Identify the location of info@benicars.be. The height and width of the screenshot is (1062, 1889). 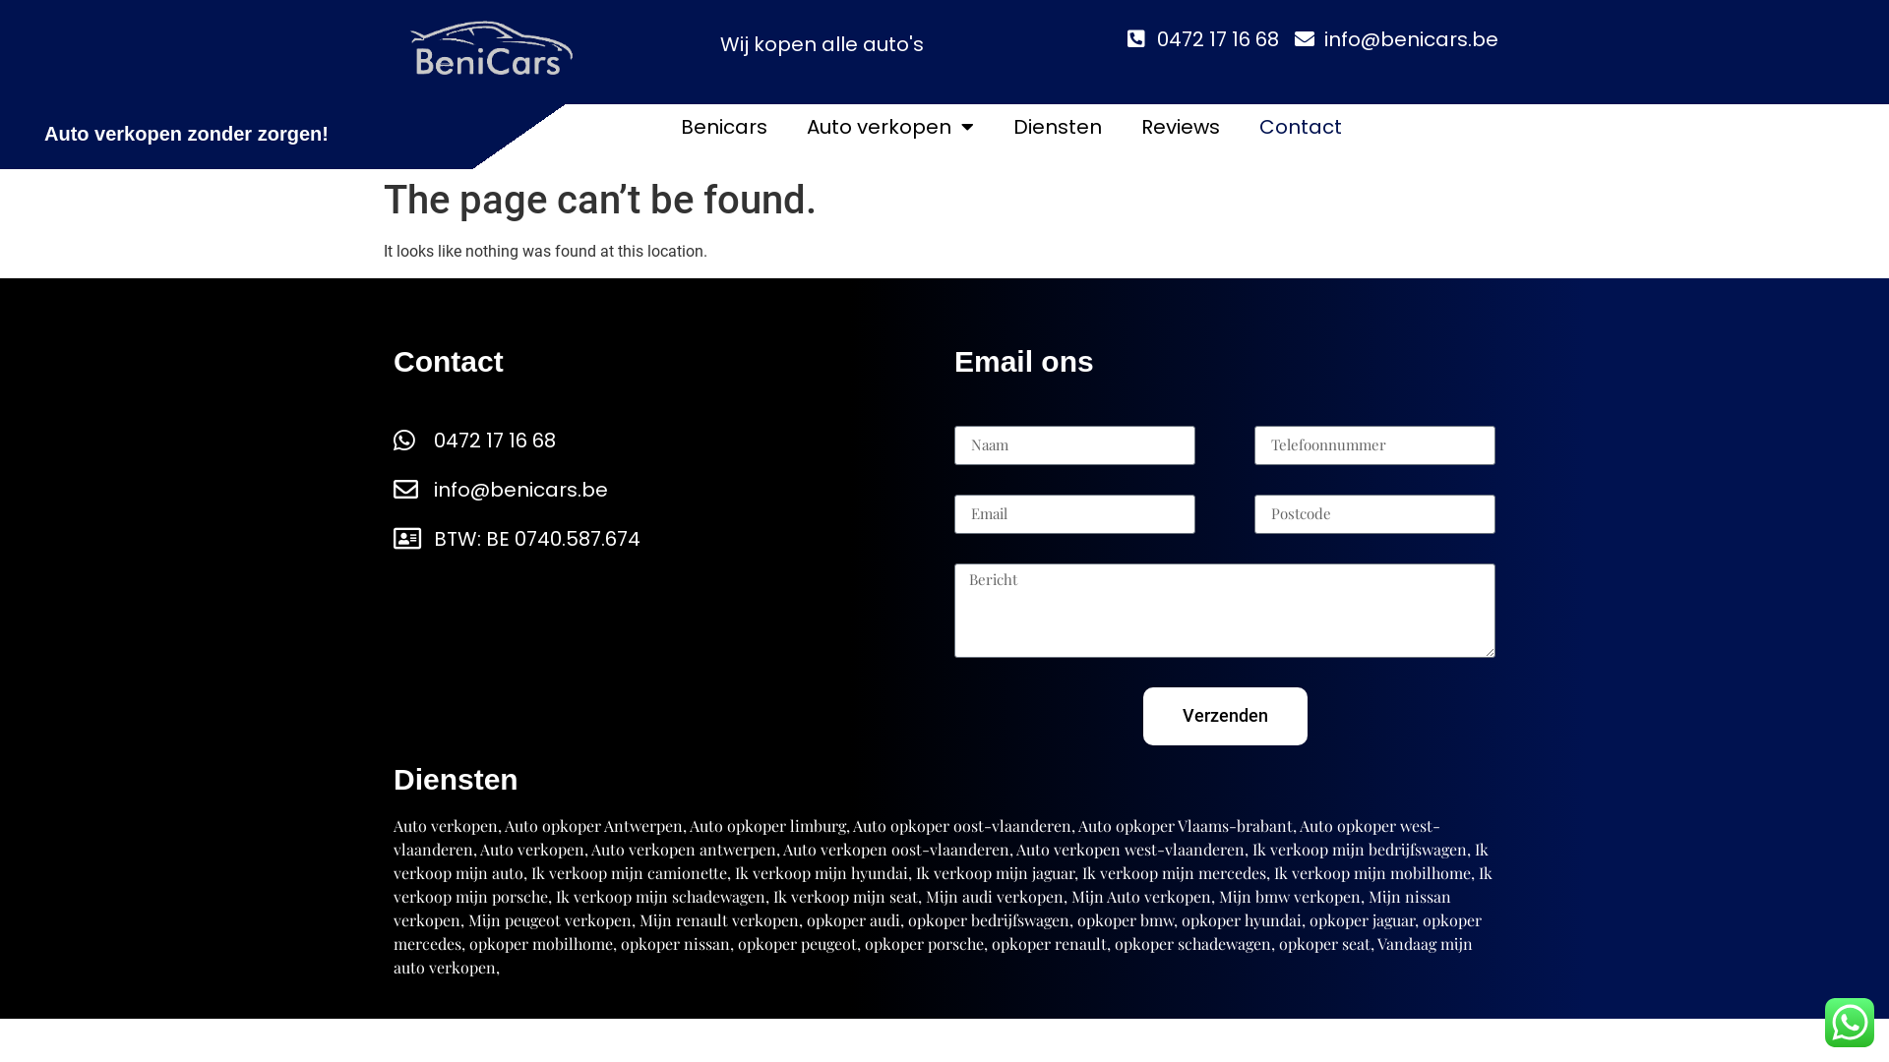
(1397, 39).